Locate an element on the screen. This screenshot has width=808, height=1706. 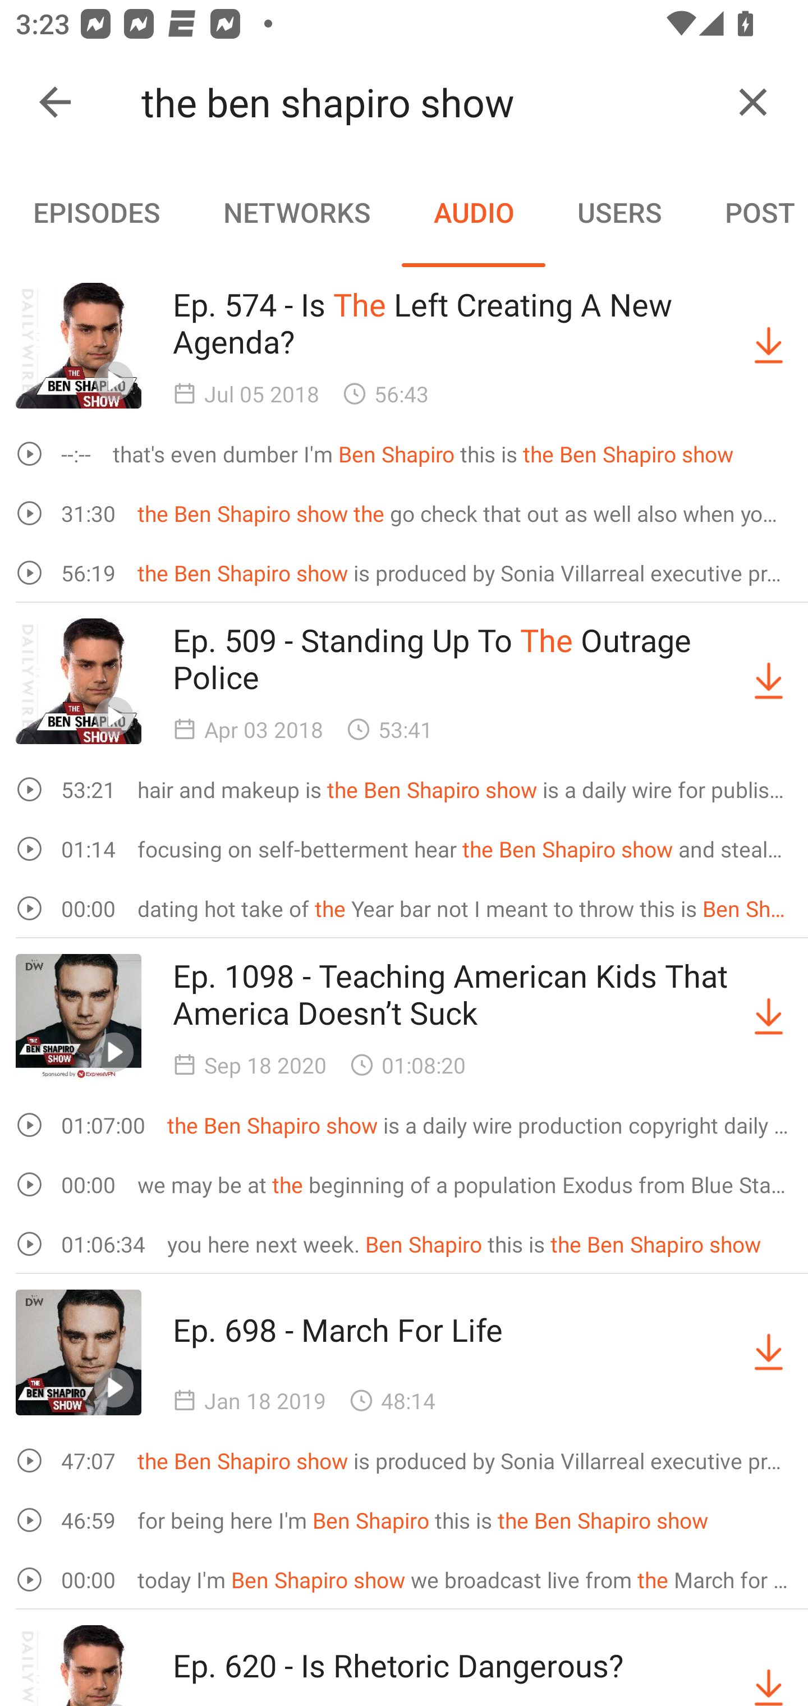
EPISODES is located at coordinates (96, 212).